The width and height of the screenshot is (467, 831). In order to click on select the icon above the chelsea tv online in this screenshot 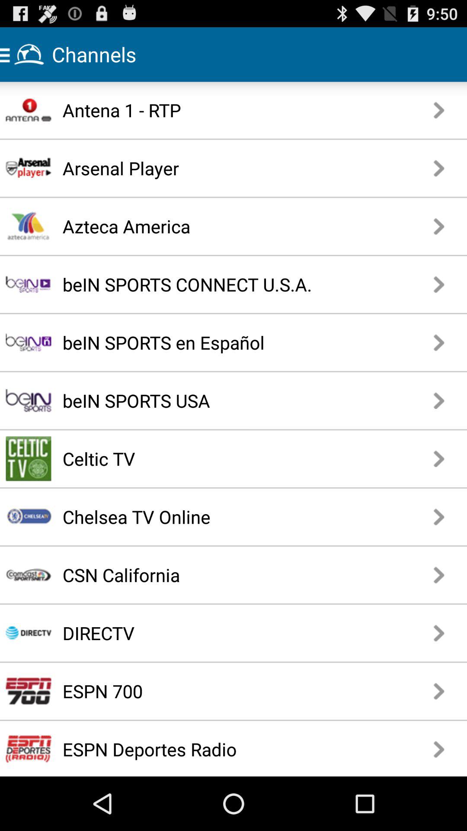, I will do `click(202, 459)`.